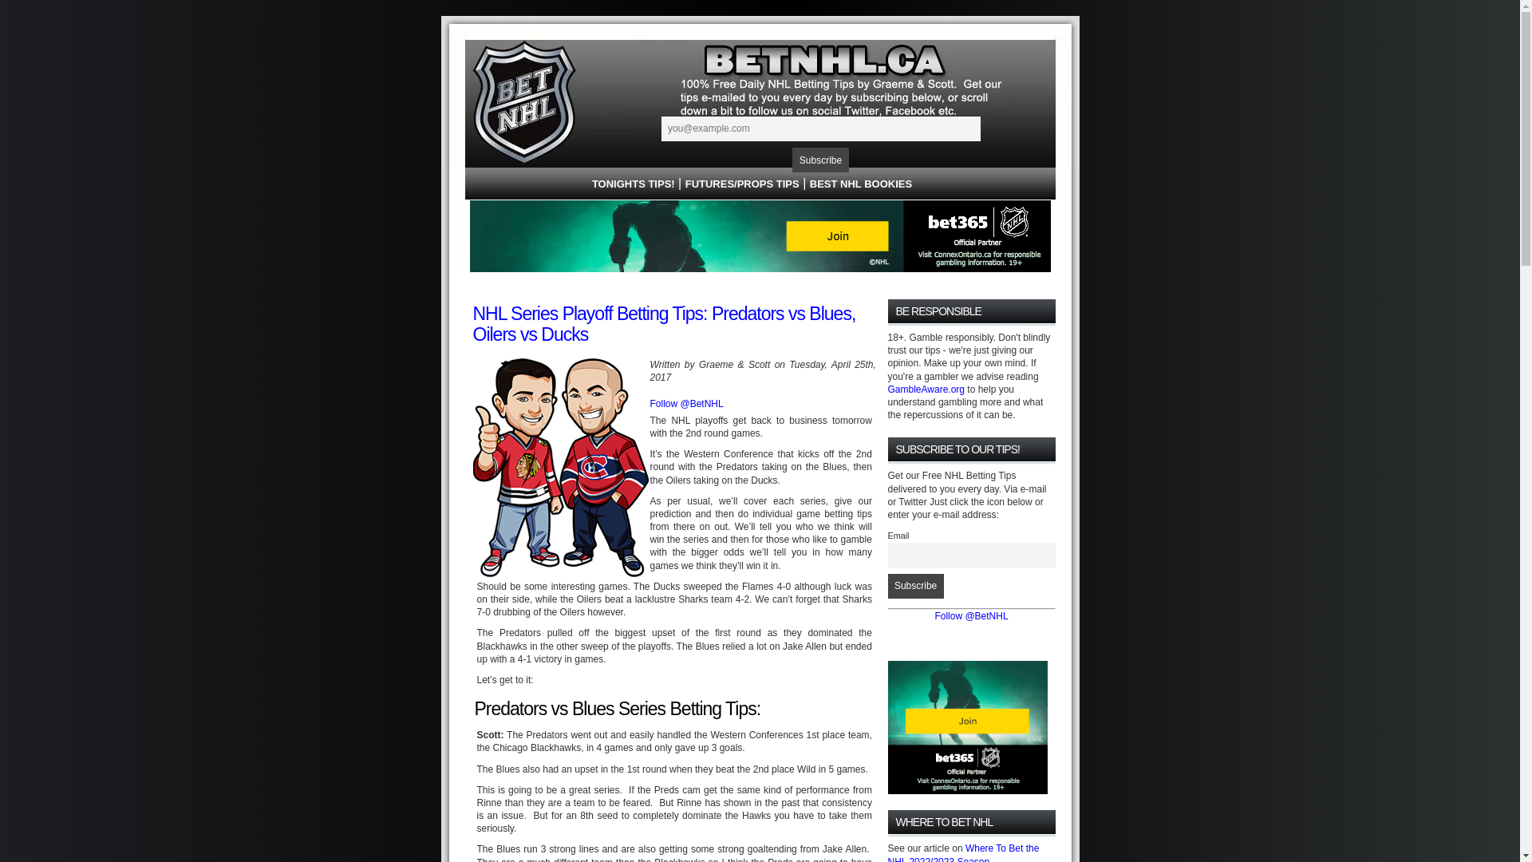 The image size is (1532, 862). I want to click on Follow @BetNHL, so click(971, 616).